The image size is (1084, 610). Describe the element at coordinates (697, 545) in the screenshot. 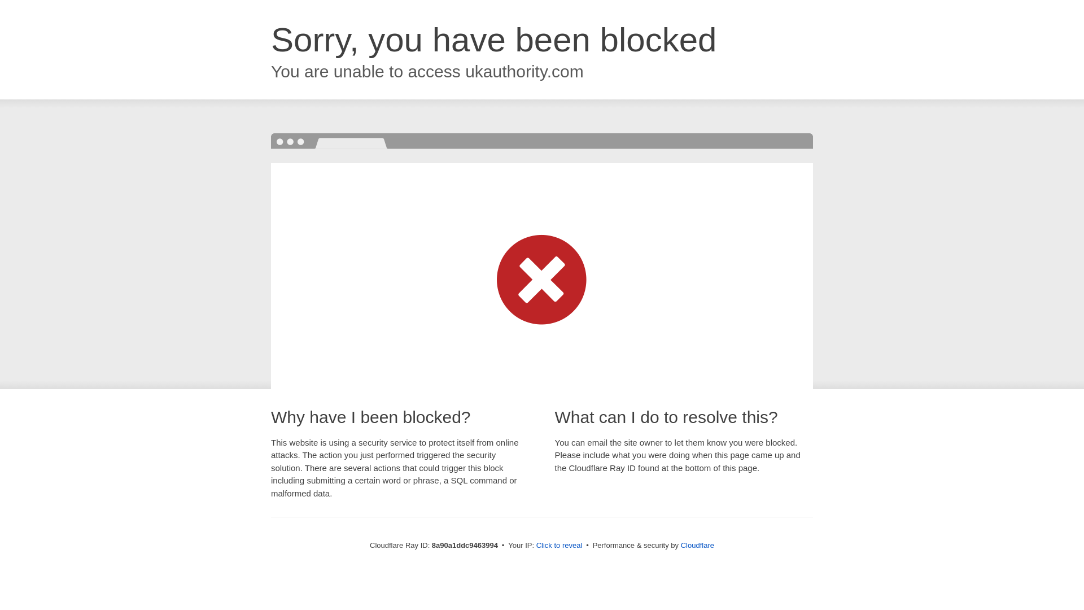

I see `Cloudflare` at that location.